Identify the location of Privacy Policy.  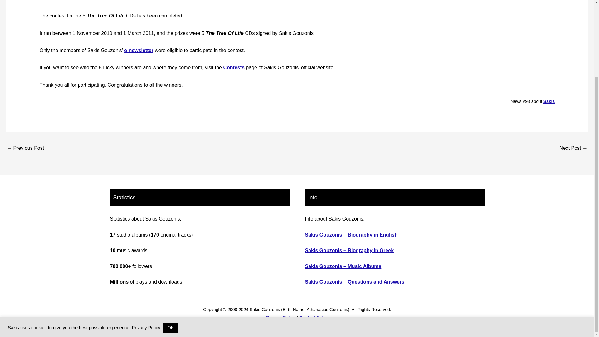
(281, 318).